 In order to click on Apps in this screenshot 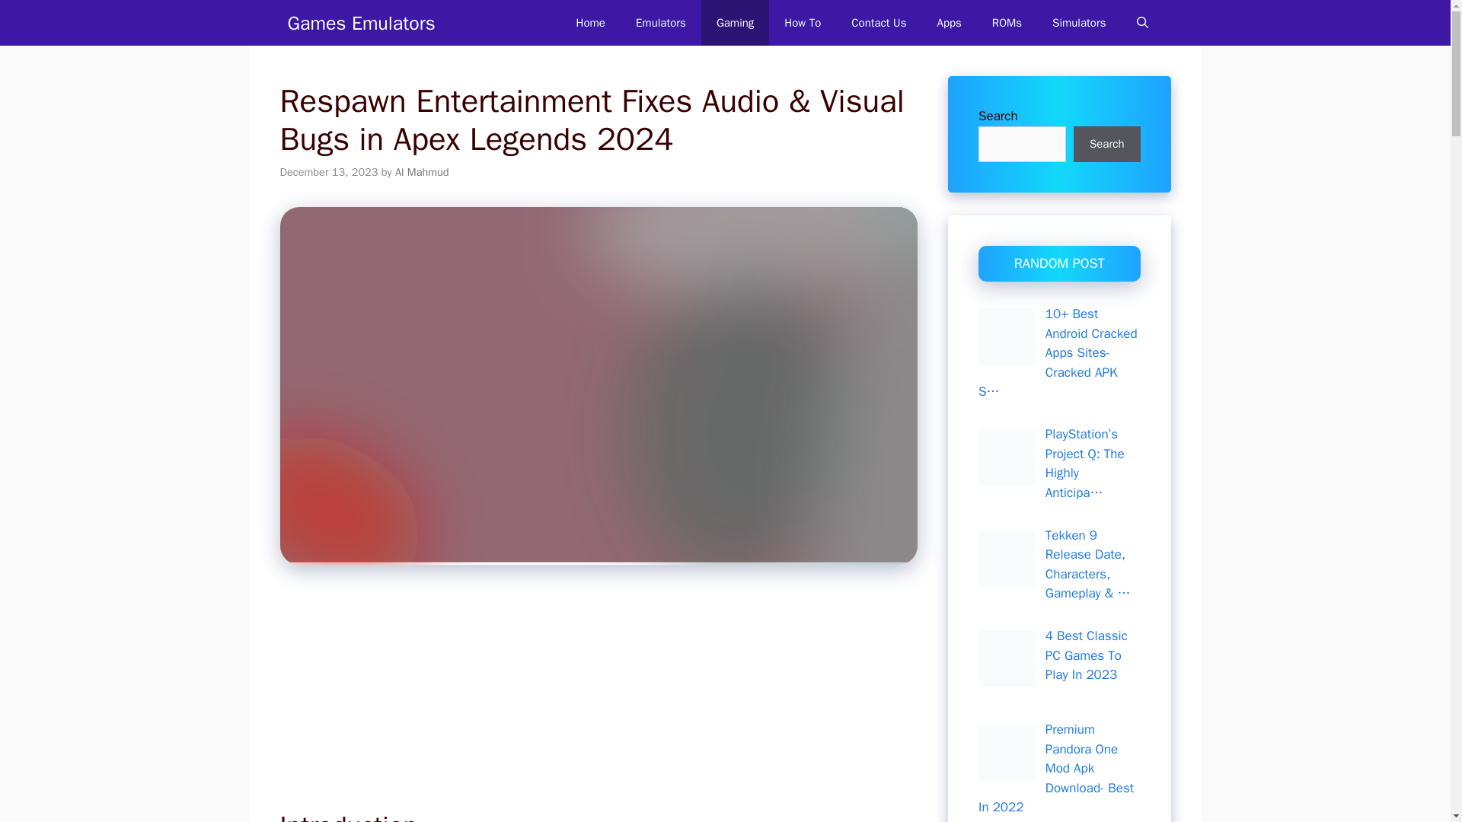, I will do `click(949, 23)`.